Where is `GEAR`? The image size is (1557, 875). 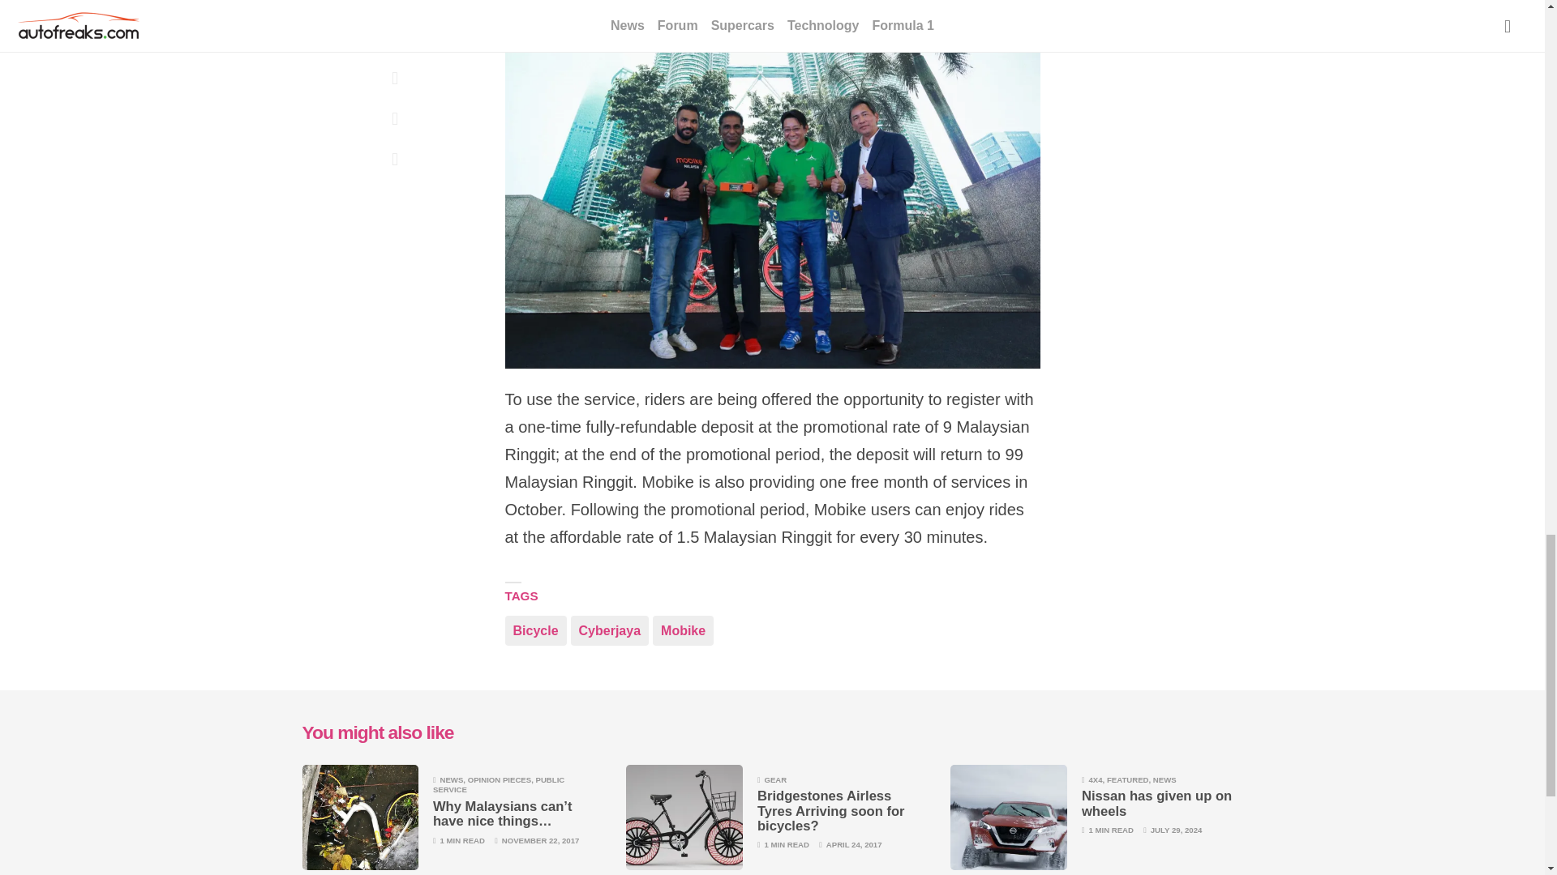 GEAR is located at coordinates (775, 779).